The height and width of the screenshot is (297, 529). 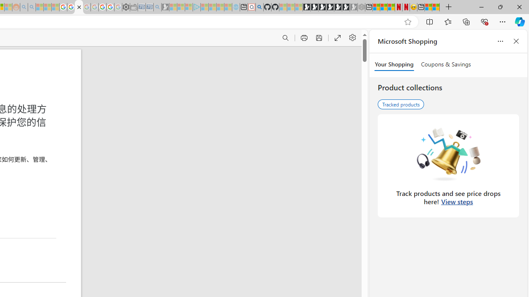 What do you see at coordinates (352, 38) in the screenshot?
I see `Settings and more` at bounding box center [352, 38].